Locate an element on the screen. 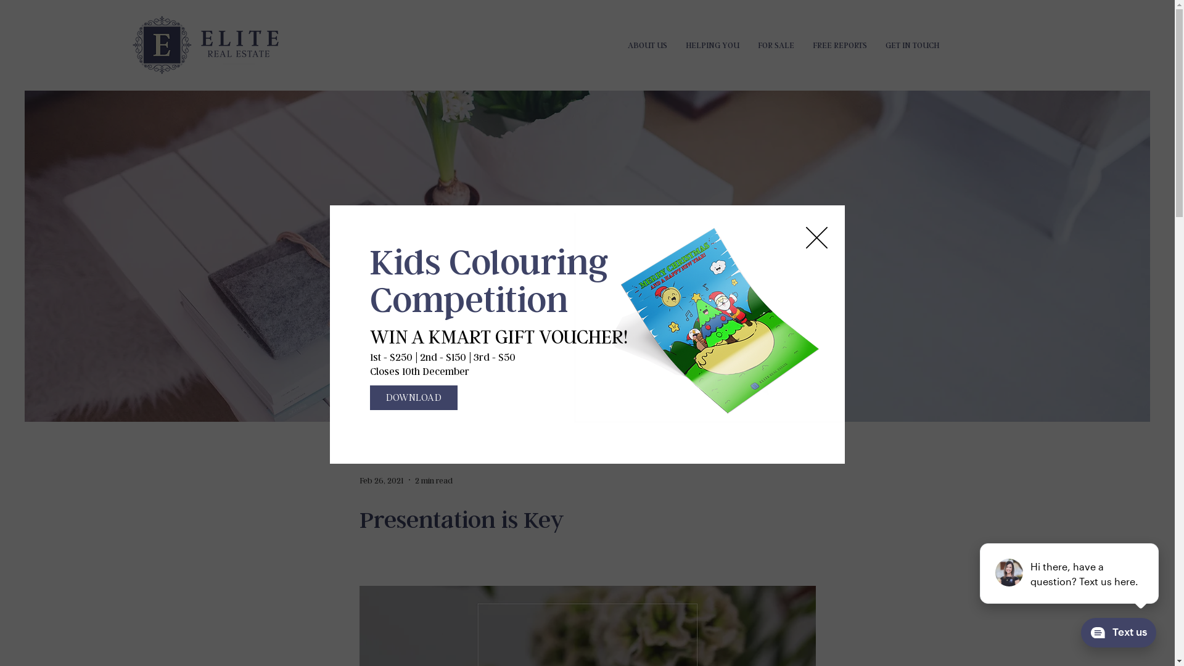 This screenshot has width=1184, height=666. GET IN TOUCH is located at coordinates (913, 45).